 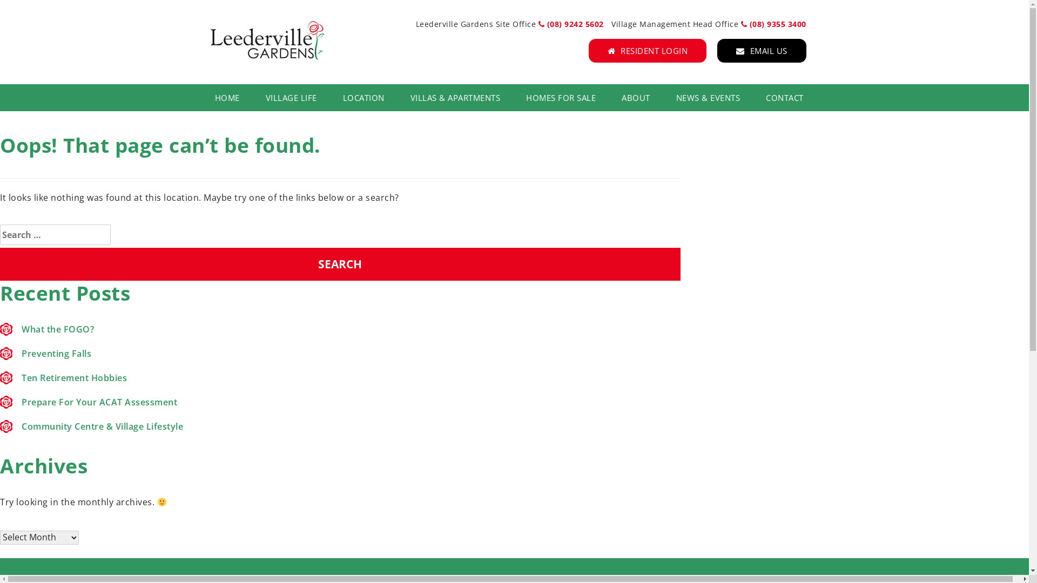 I want to click on CONTACT, so click(x=778, y=97).